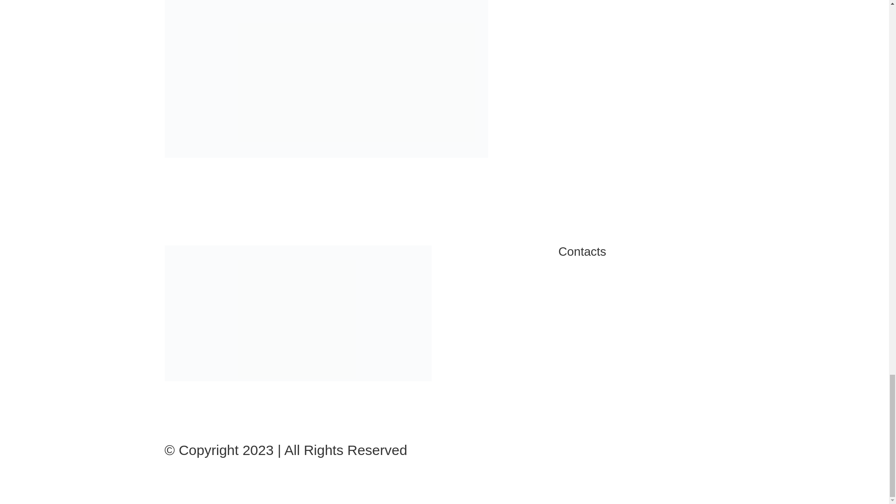  I want to click on Follow on Youtube, so click(228, 404).